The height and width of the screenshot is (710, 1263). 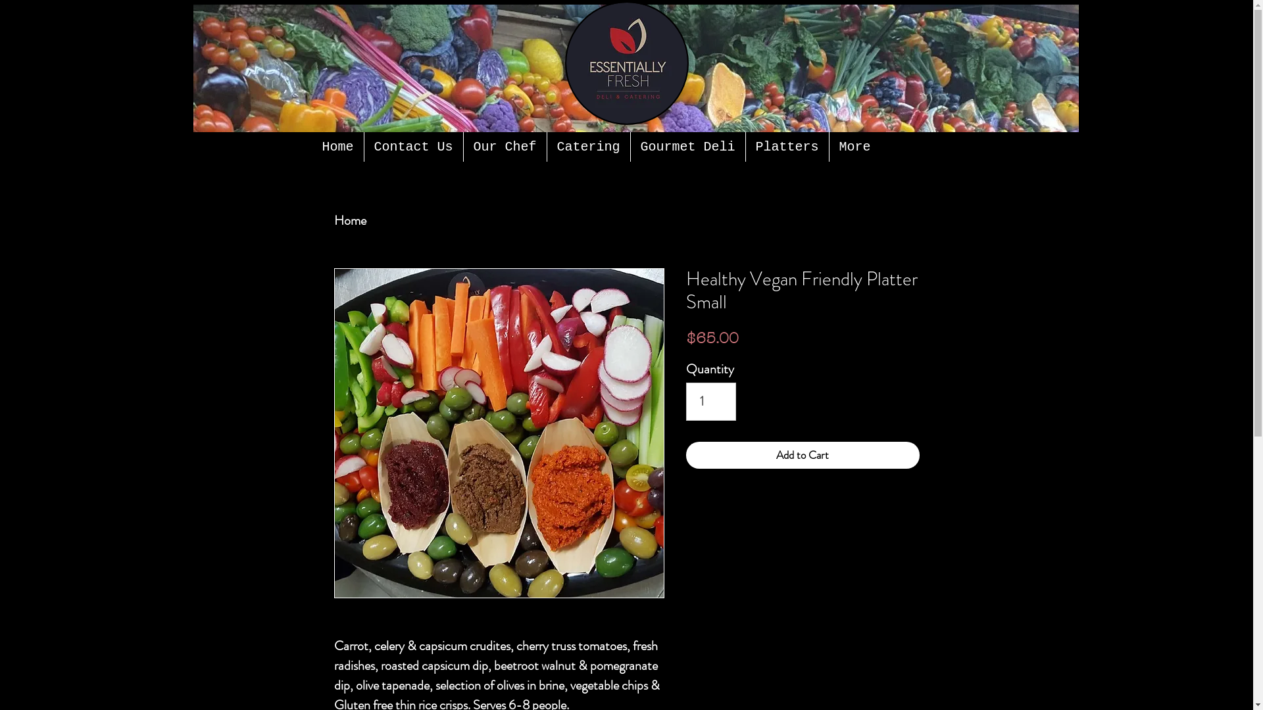 I want to click on Our Chef, so click(x=505, y=147).